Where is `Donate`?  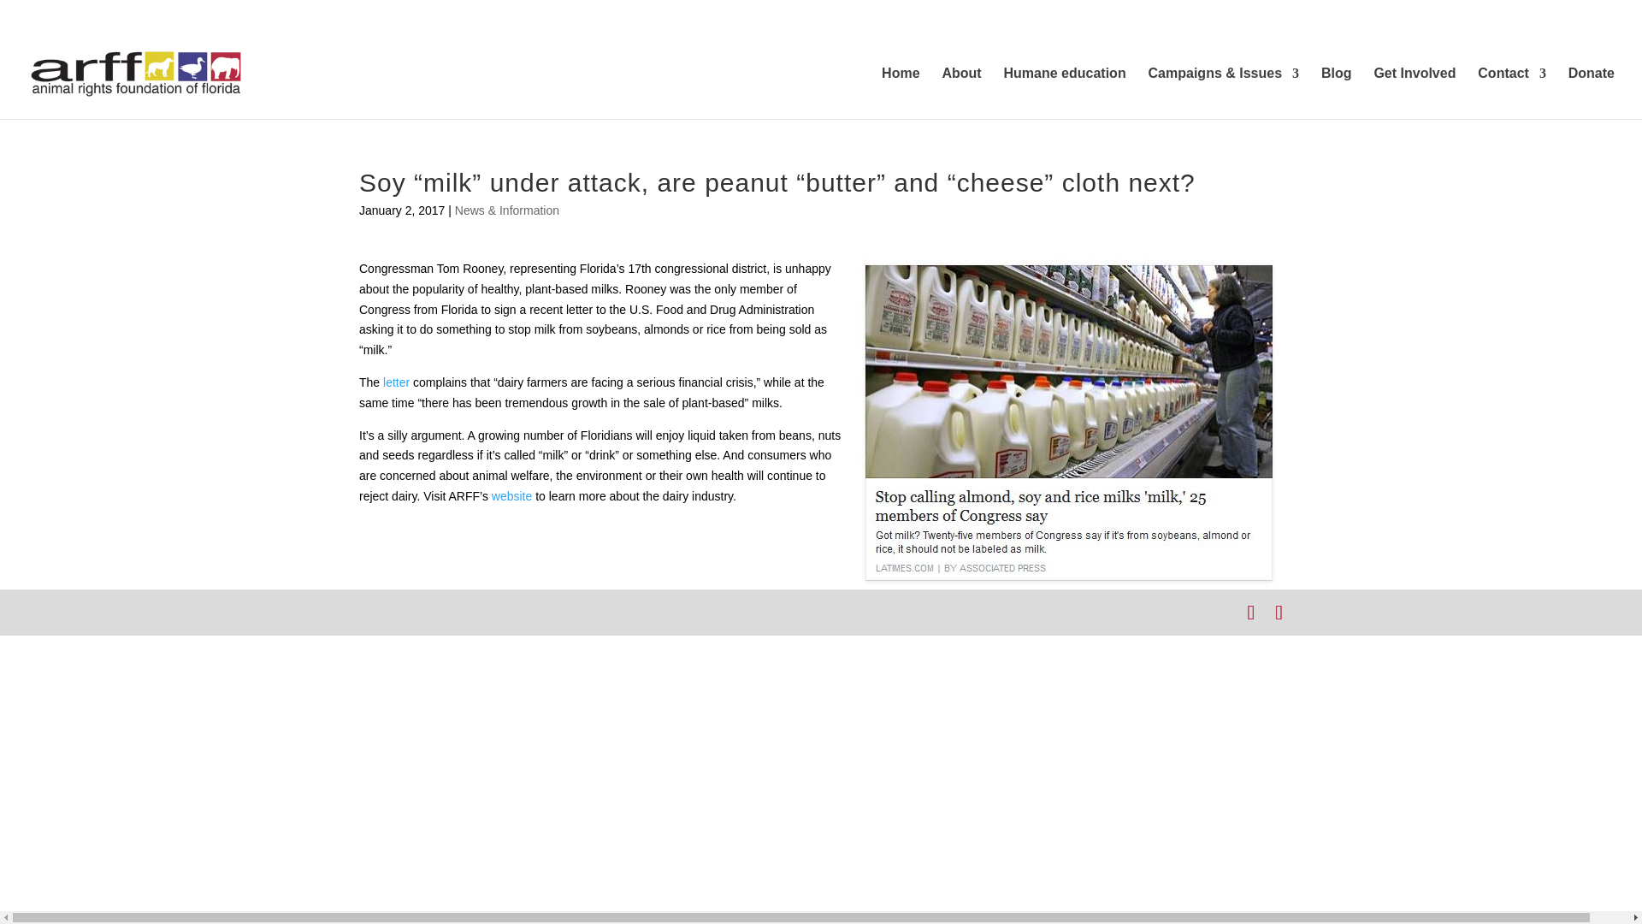 Donate is located at coordinates (1591, 92).